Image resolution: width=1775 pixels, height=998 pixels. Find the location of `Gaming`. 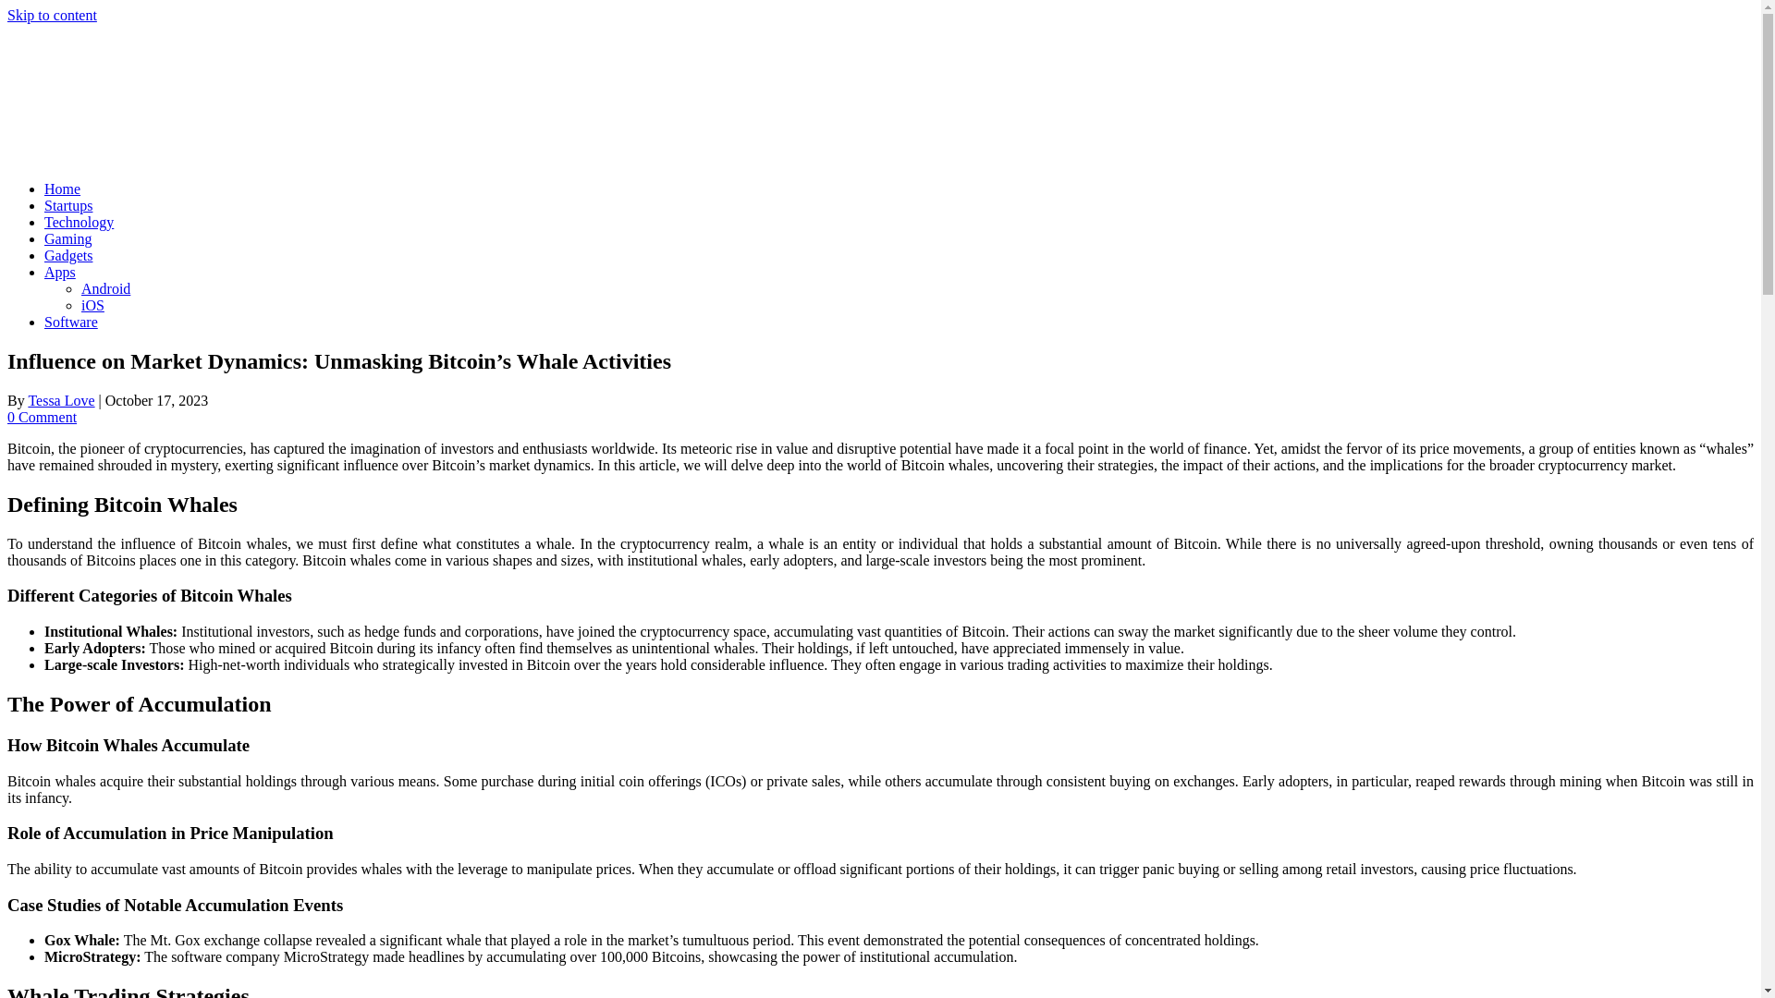

Gaming is located at coordinates (68, 238).